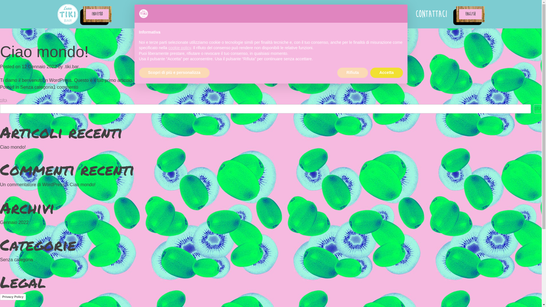 This screenshot has width=546, height=307. Describe the element at coordinates (37, 87) in the screenshot. I see `Senza categoria` at that location.